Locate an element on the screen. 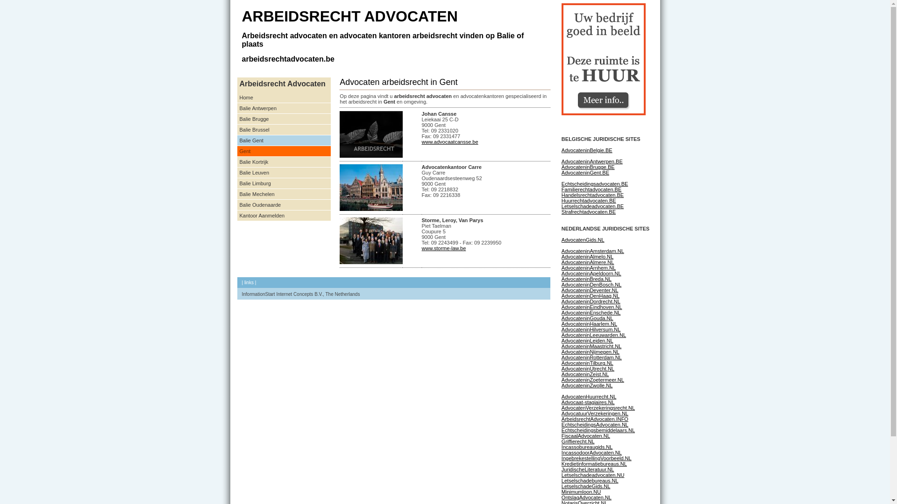 This screenshot has width=897, height=504. www.storme-law.be is located at coordinates (444, 248).